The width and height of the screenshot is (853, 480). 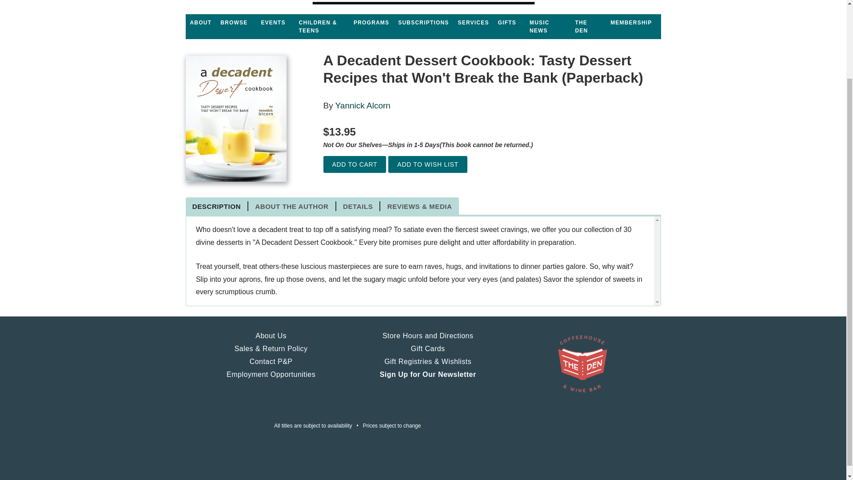 What do you see at coordinates (355, 164) in the screenshot?
I see `Add to Cart` at bounding box center [355, 164].